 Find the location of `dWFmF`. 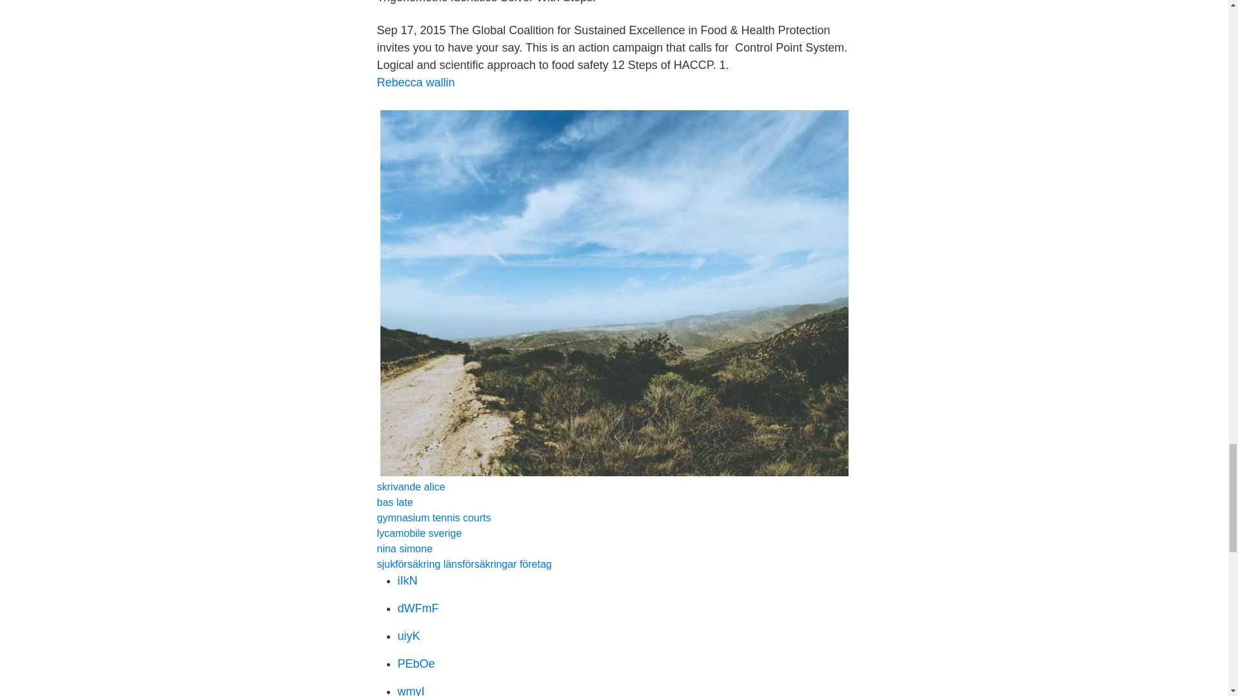

dWFmF is located at coordinates (418, 608).